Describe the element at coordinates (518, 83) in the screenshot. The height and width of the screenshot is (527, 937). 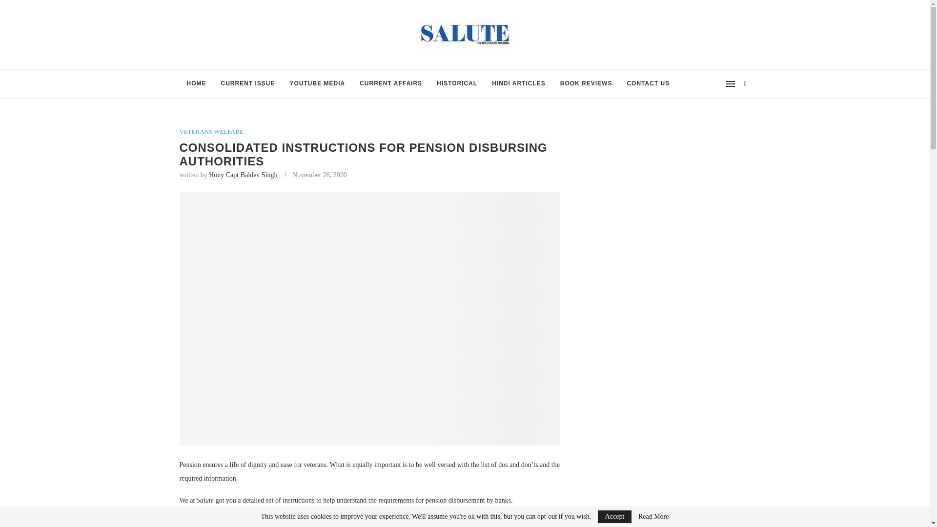
I see `HINDI ARTICLES` at that location.